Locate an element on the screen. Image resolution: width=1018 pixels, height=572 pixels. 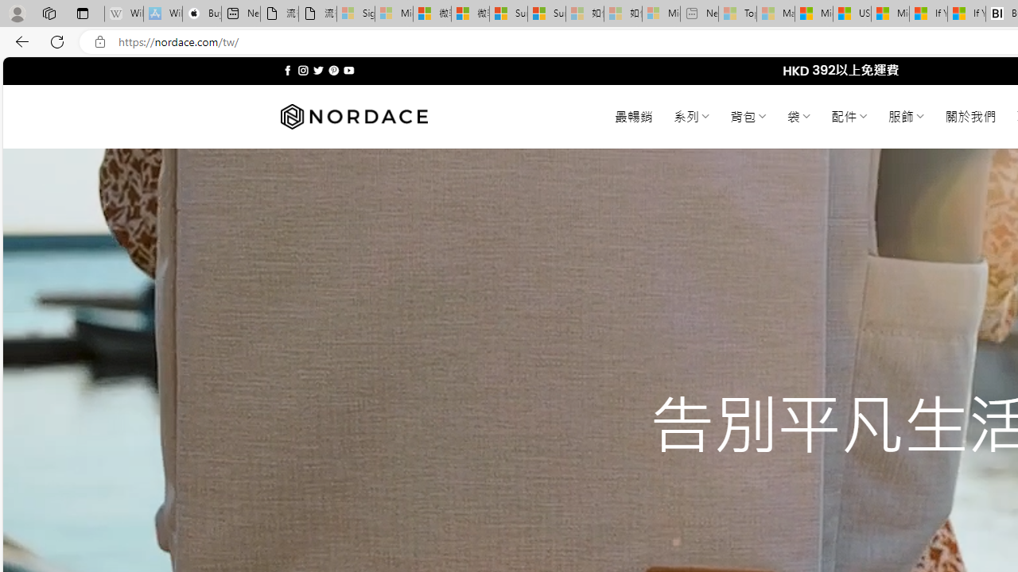
Marine life - MSN - Sleeping is located at coordinates (776, 14).